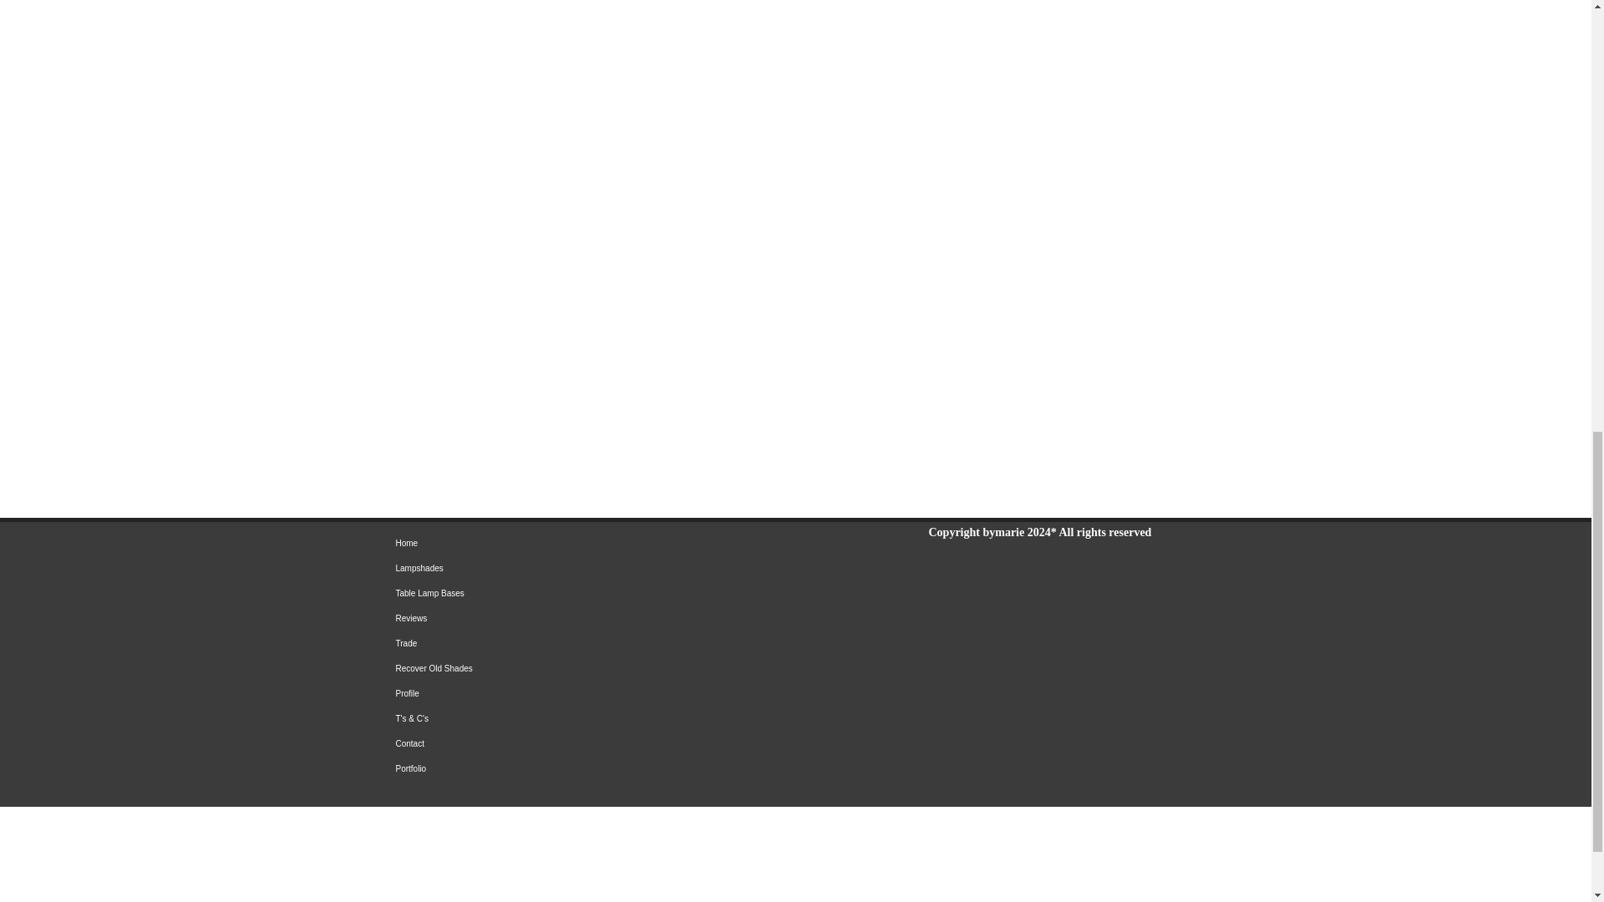  Describe the element at coordinates (557, 544) in the screenshot. I see `Home` at that location.